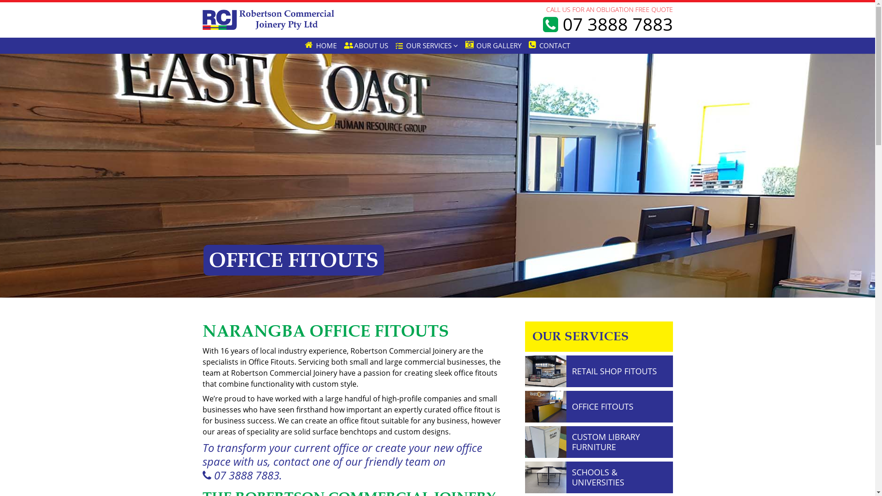  Describe the element at coordinates (603, 406) in the screenshot. I see `OFFICE FITOUTS` at that location.